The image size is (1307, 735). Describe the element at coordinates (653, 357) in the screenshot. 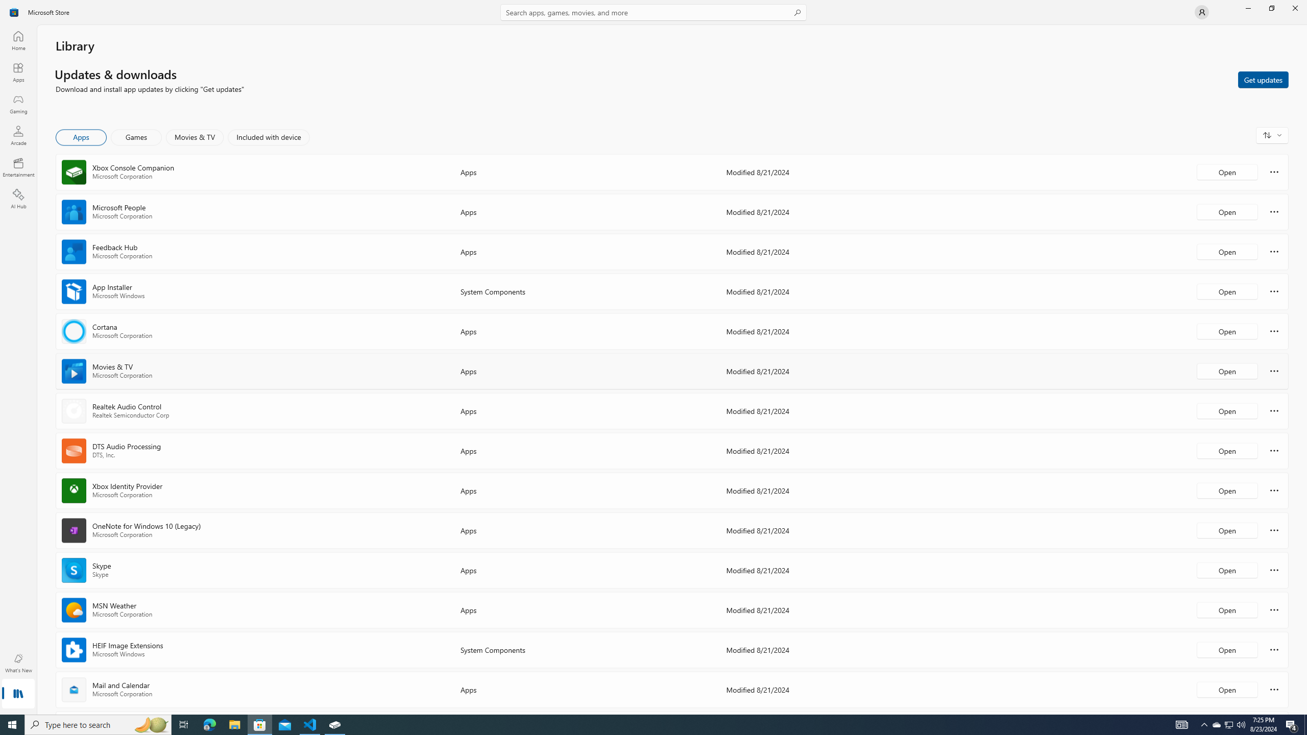

I see `AutomationID: NavigationControl` at that location.